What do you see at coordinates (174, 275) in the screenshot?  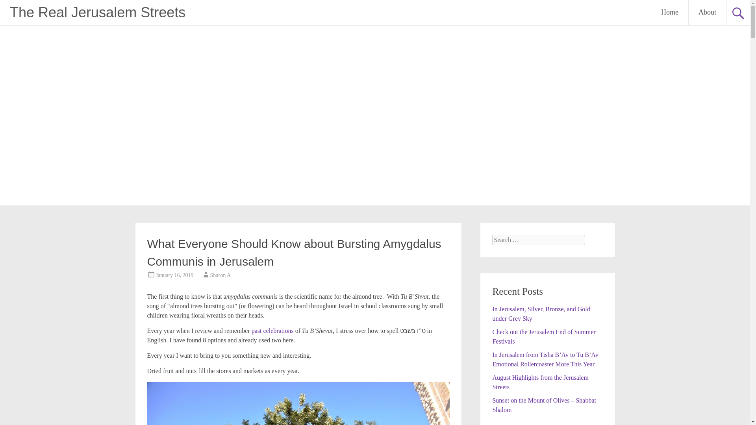 I see `January 16, 2019` at bounding box center [174, 275].